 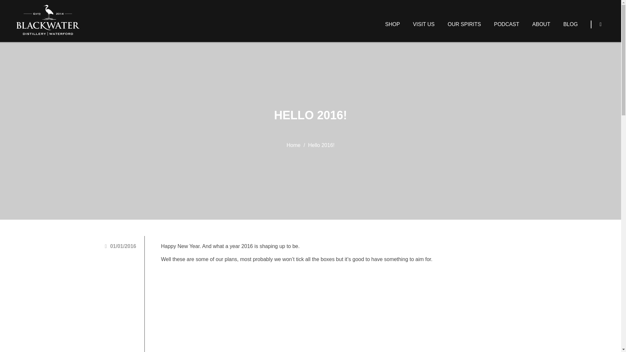 What do you see at coordinates (571, 24) in the screenshot?
I see `BLOG` at bounding box center [571, 24].